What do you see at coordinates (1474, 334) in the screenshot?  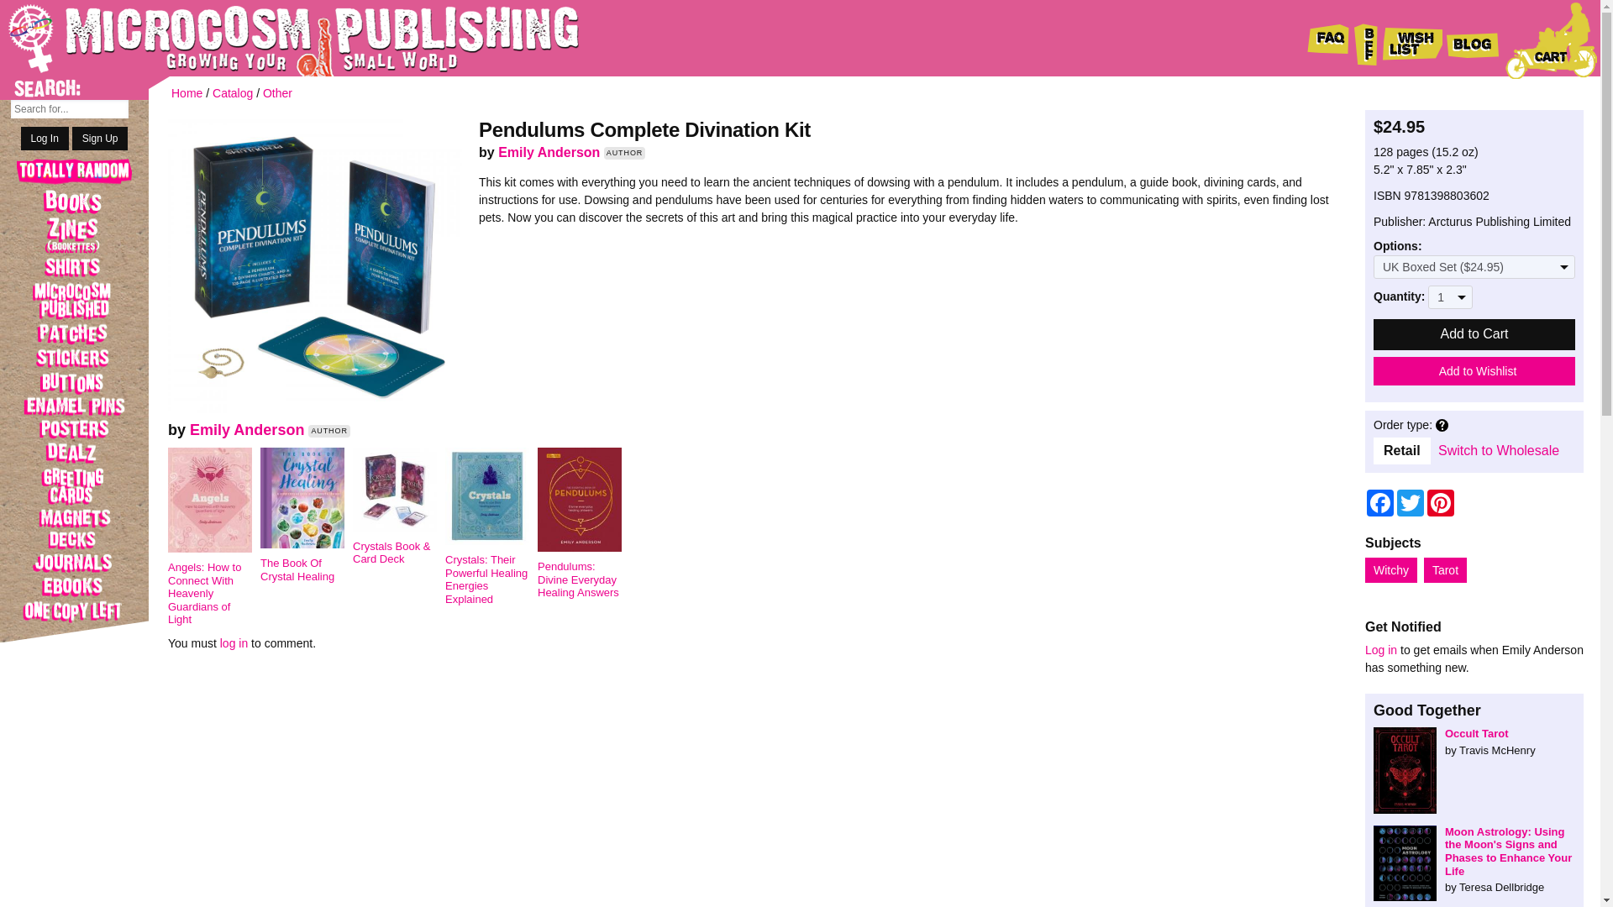 I see `Add to Cart` at bounding box center [1474, 334].